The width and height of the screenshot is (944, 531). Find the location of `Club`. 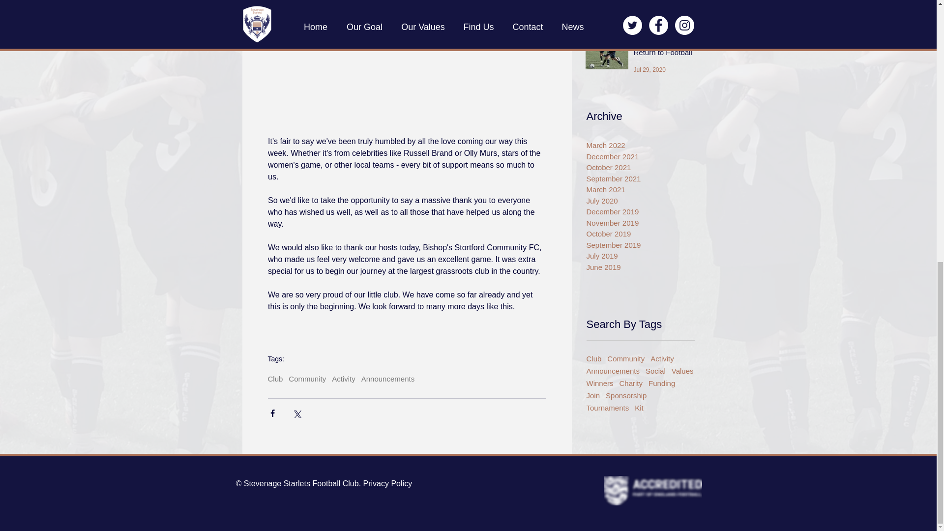

Club is located at coordinates (274, 379).